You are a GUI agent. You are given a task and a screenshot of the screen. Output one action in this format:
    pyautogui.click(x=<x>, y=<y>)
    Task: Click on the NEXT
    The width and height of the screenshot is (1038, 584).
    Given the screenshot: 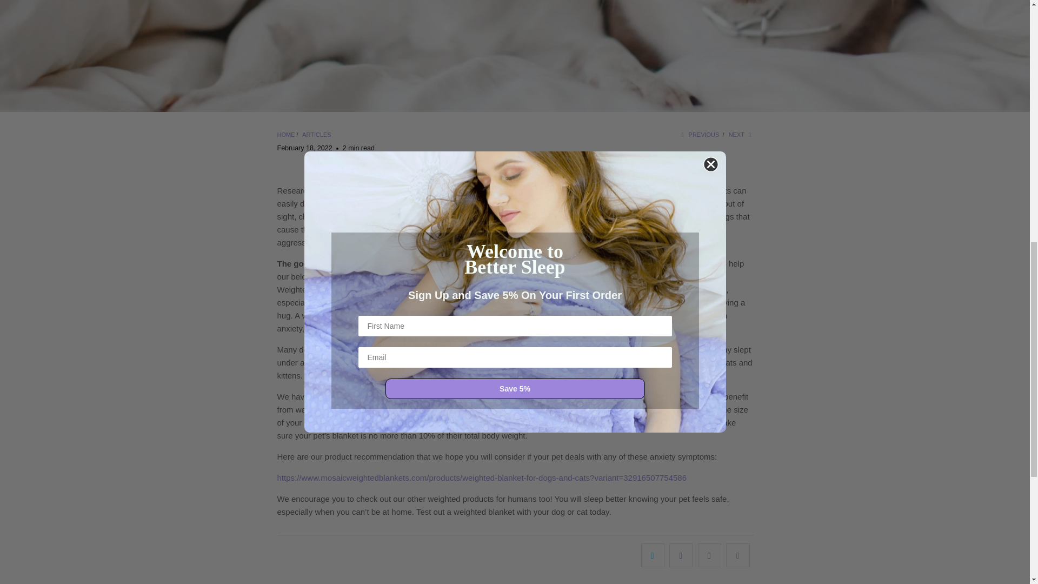 What is the action you would take?
    pyautogui.click(x=741, y=134)
    